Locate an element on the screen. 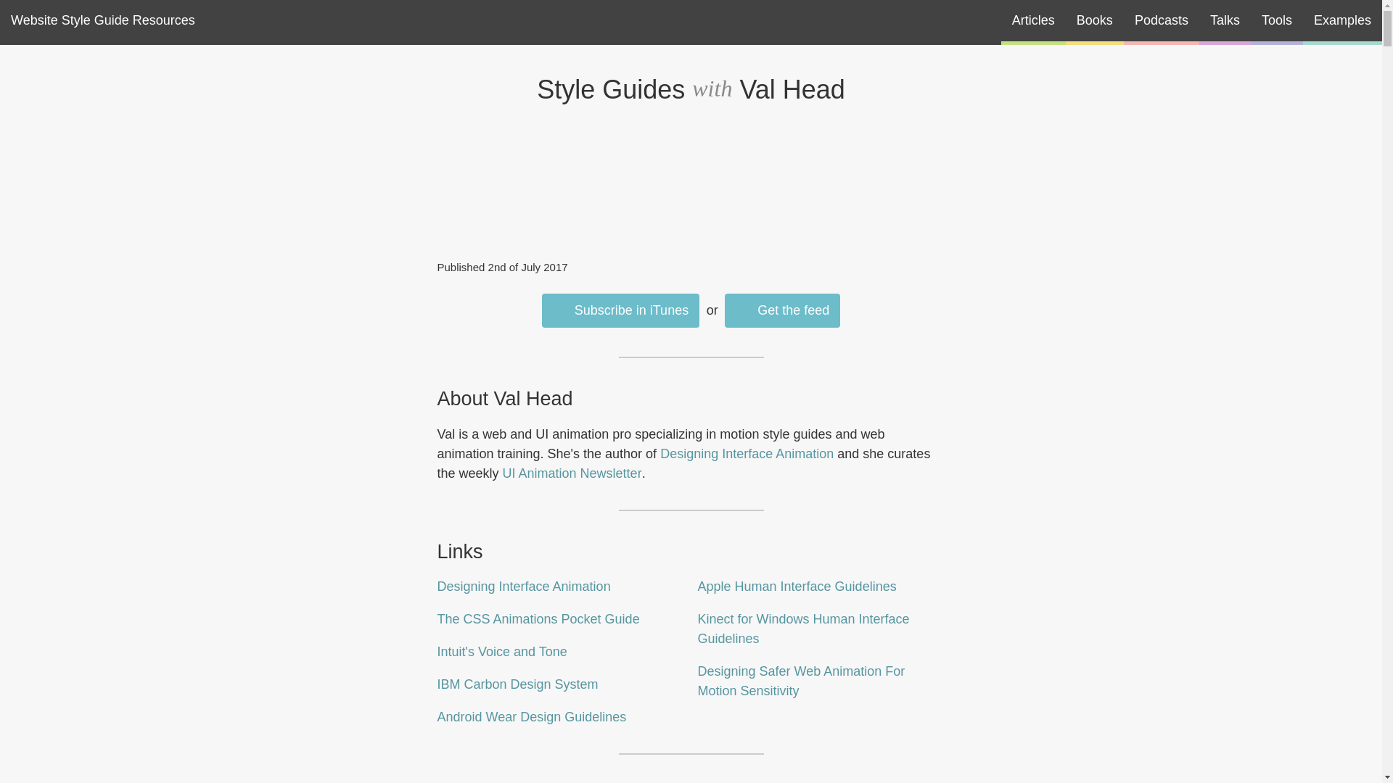 Image resolution: width=1393 pixels, height=783 pixels. Get the feed is located at coordinates (782, 310).